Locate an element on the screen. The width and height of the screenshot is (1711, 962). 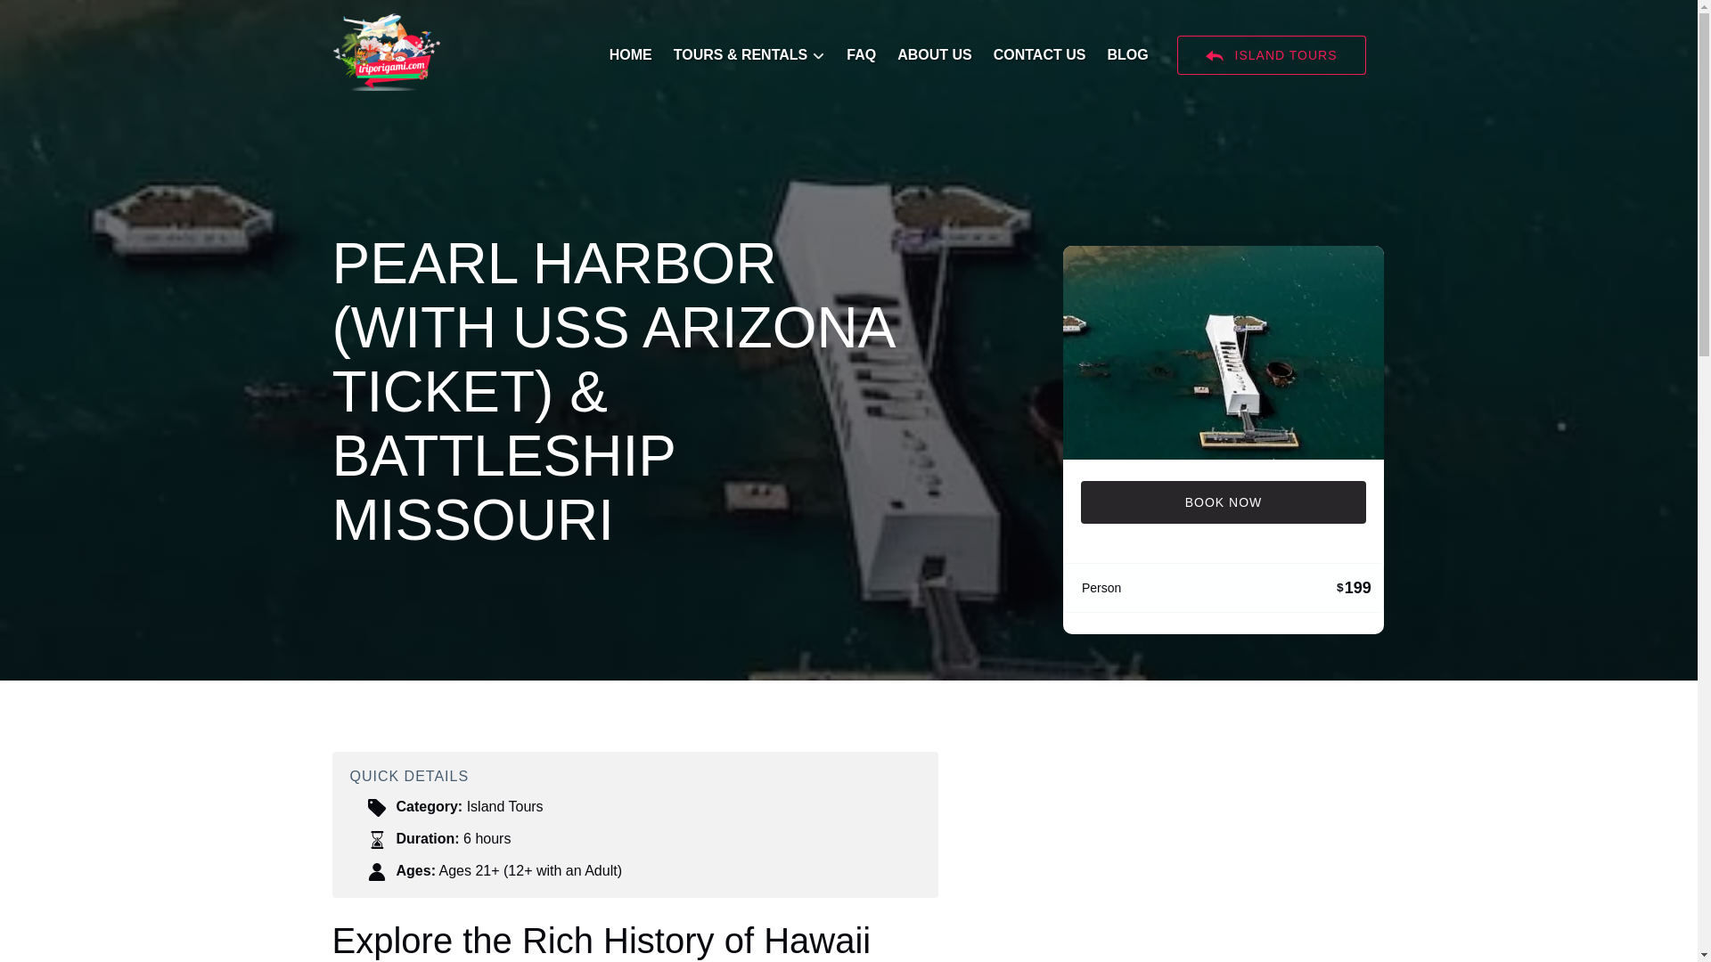
FAQ is located at coordinates (861, 55).